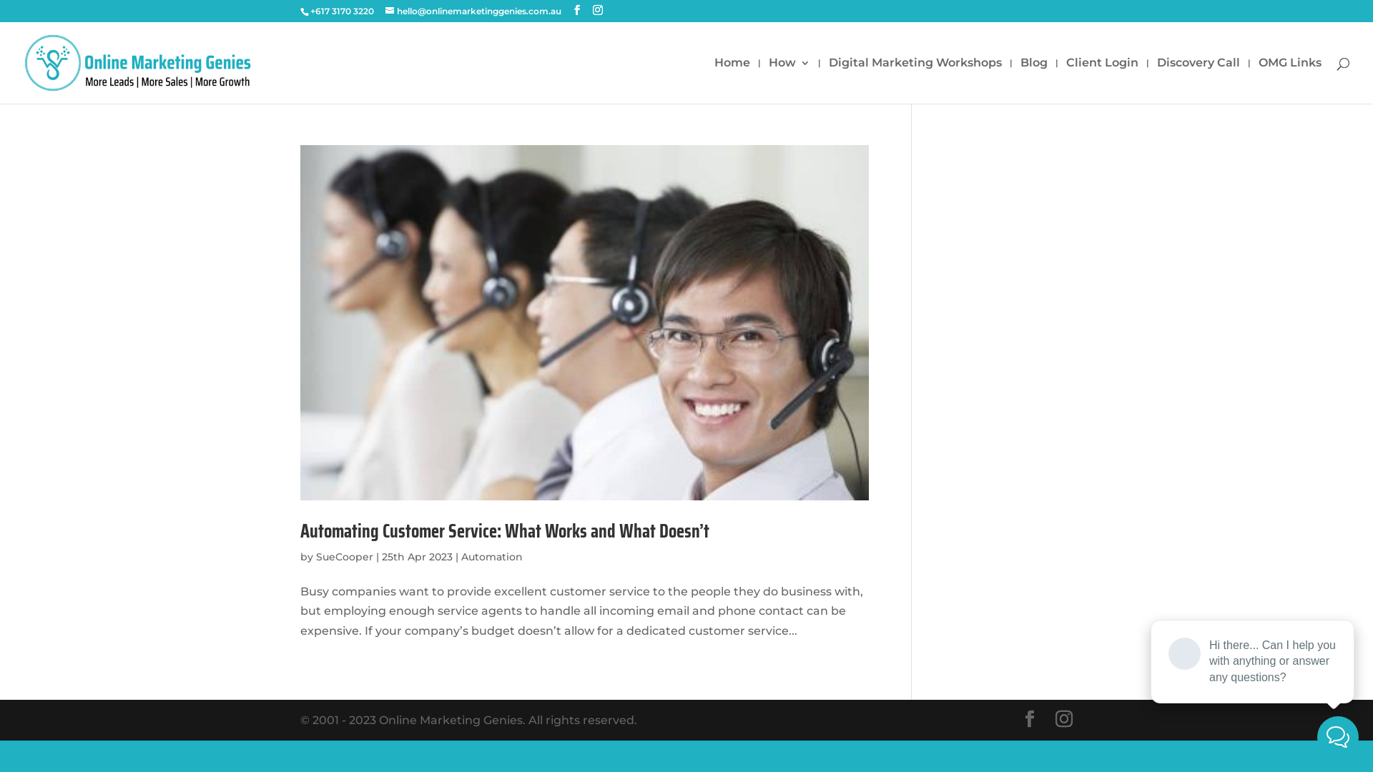 This screenshot has height=772, width=1373. What do you see at coordinates (1034, 81) in the screenshot?
I see `Blog` at bounding box center [1034, 81].